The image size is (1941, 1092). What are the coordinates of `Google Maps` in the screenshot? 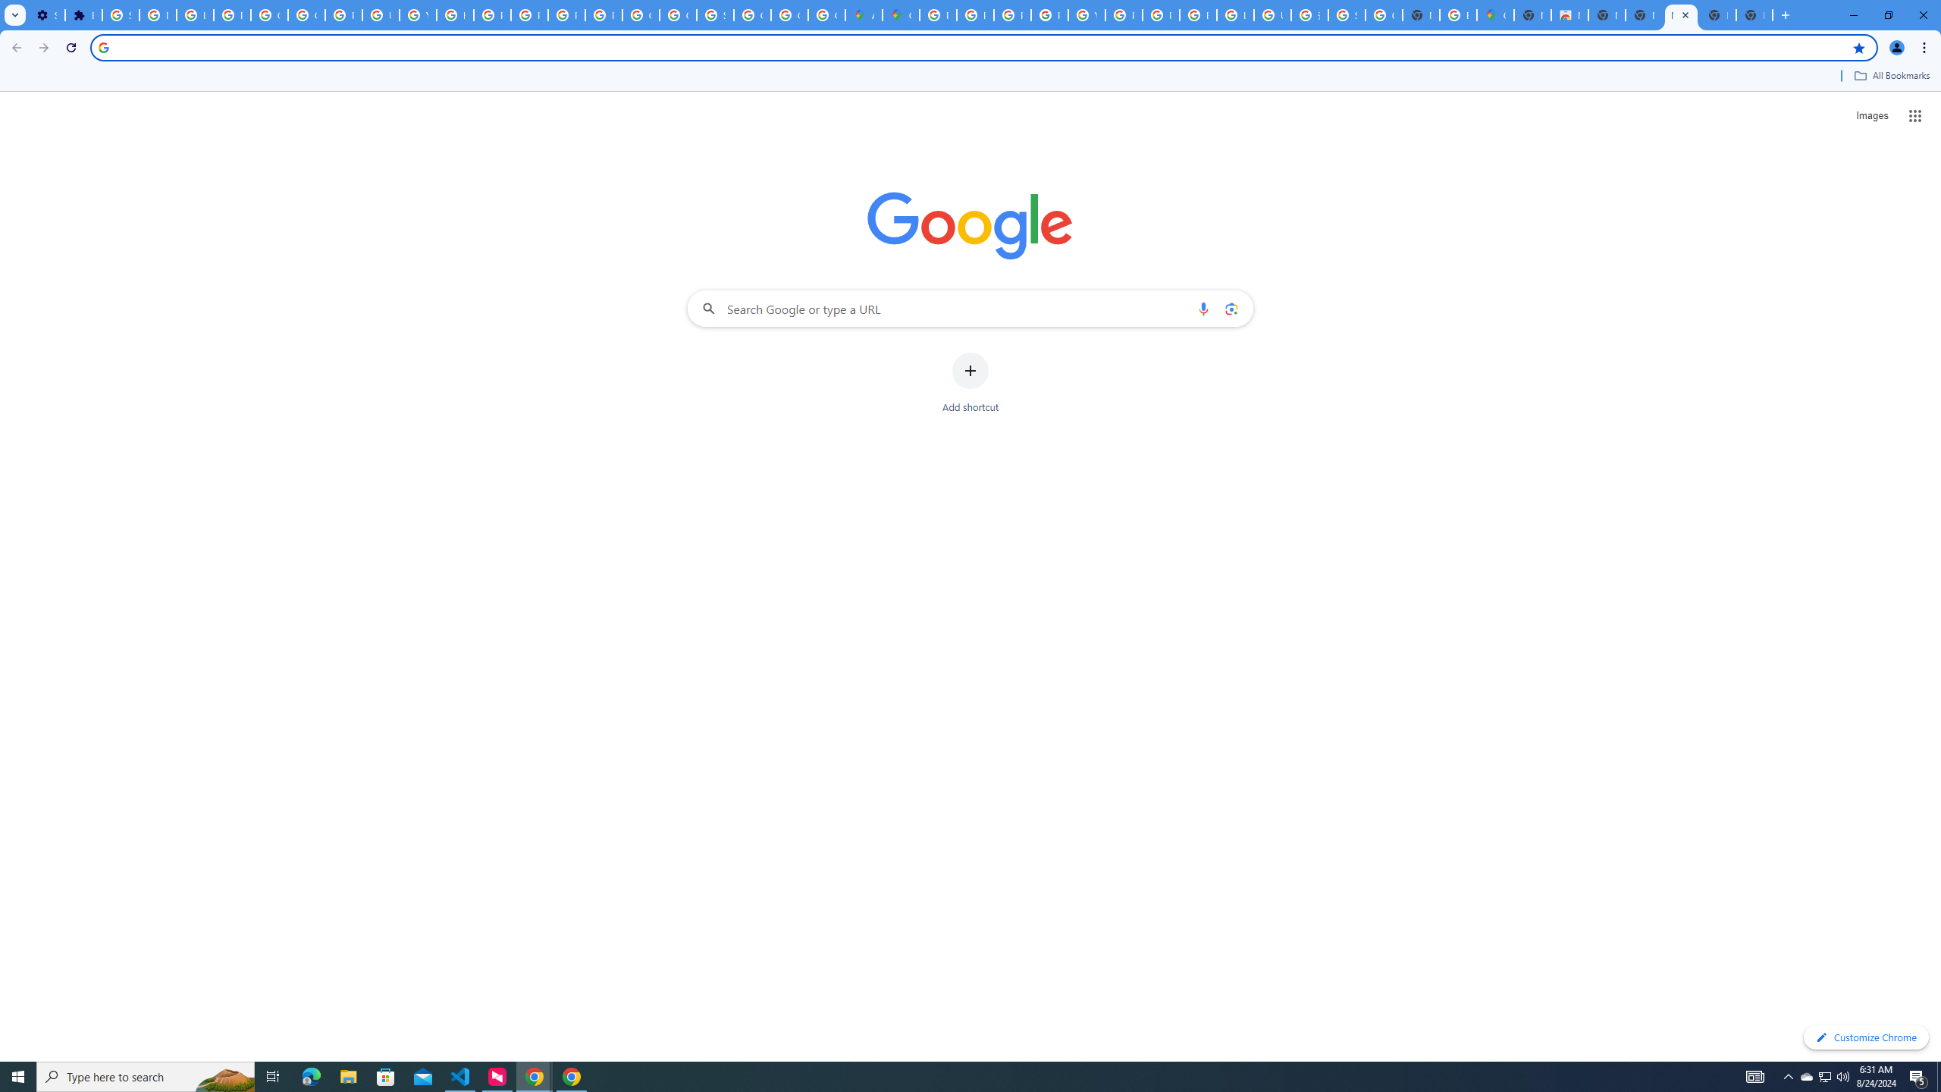 It's located at (901, 15).